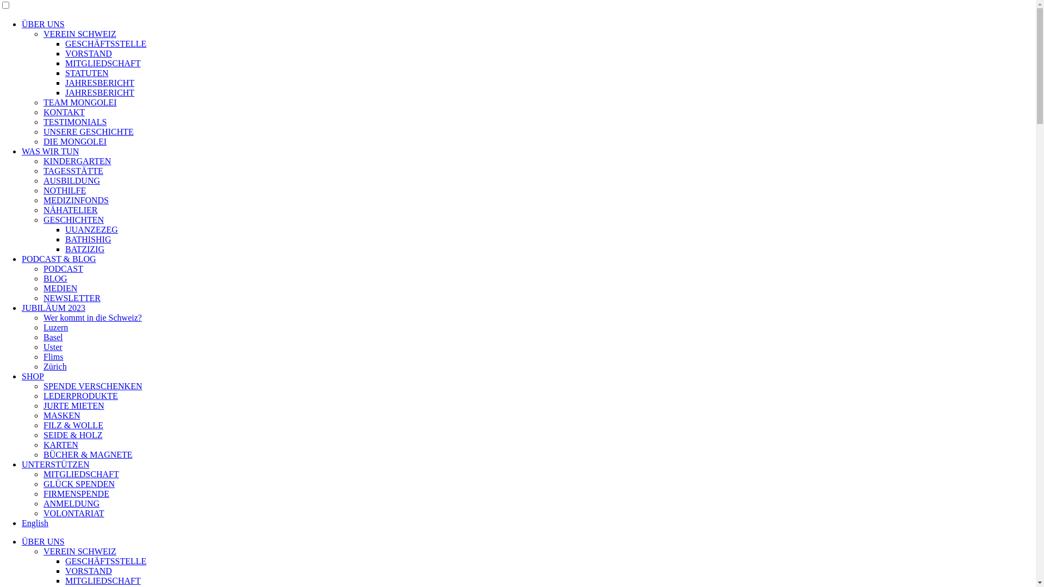  Describe the element at coordinates (61, 445) in the screenshot. I see `KARTEN` at that location.